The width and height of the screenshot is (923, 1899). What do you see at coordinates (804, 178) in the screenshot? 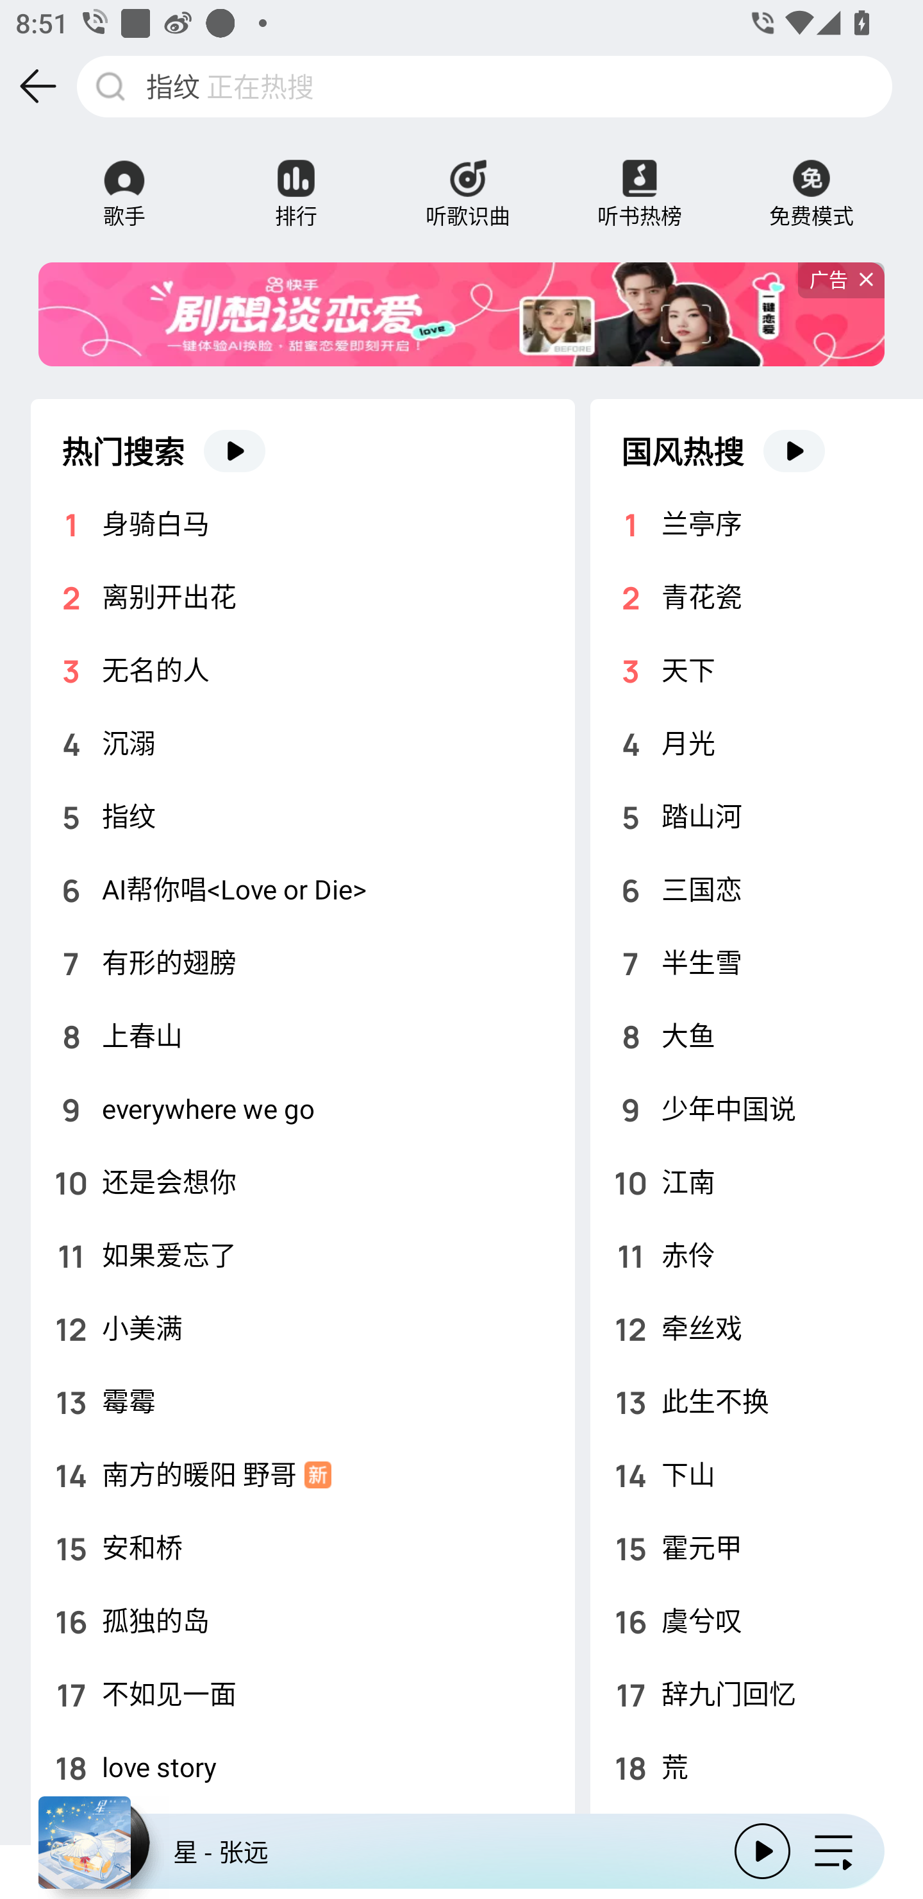
I see `免费模式` at bounding box center [804, 178].